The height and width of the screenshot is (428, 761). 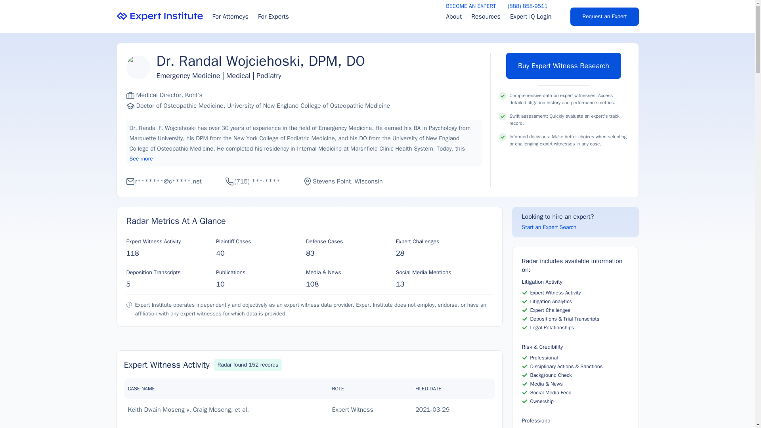 I want to click on Buy Expert Witness Research, so click(x=563, y=65).